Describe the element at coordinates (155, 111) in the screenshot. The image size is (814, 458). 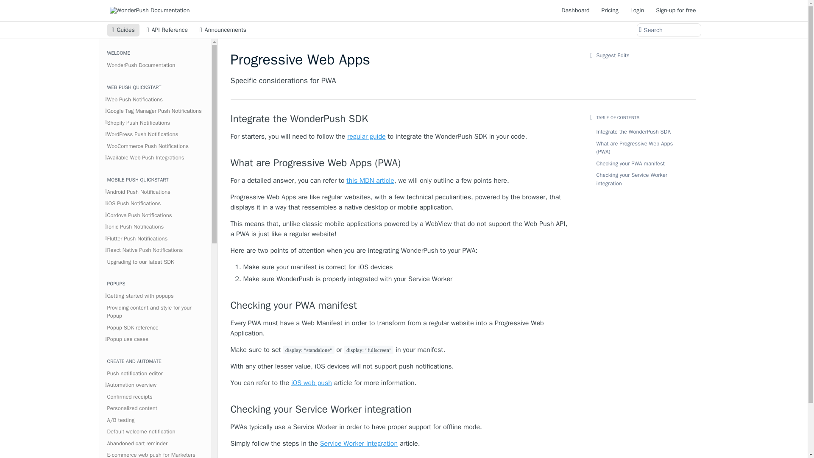
I see `Google Tag Manager Push Notifications` at that location.